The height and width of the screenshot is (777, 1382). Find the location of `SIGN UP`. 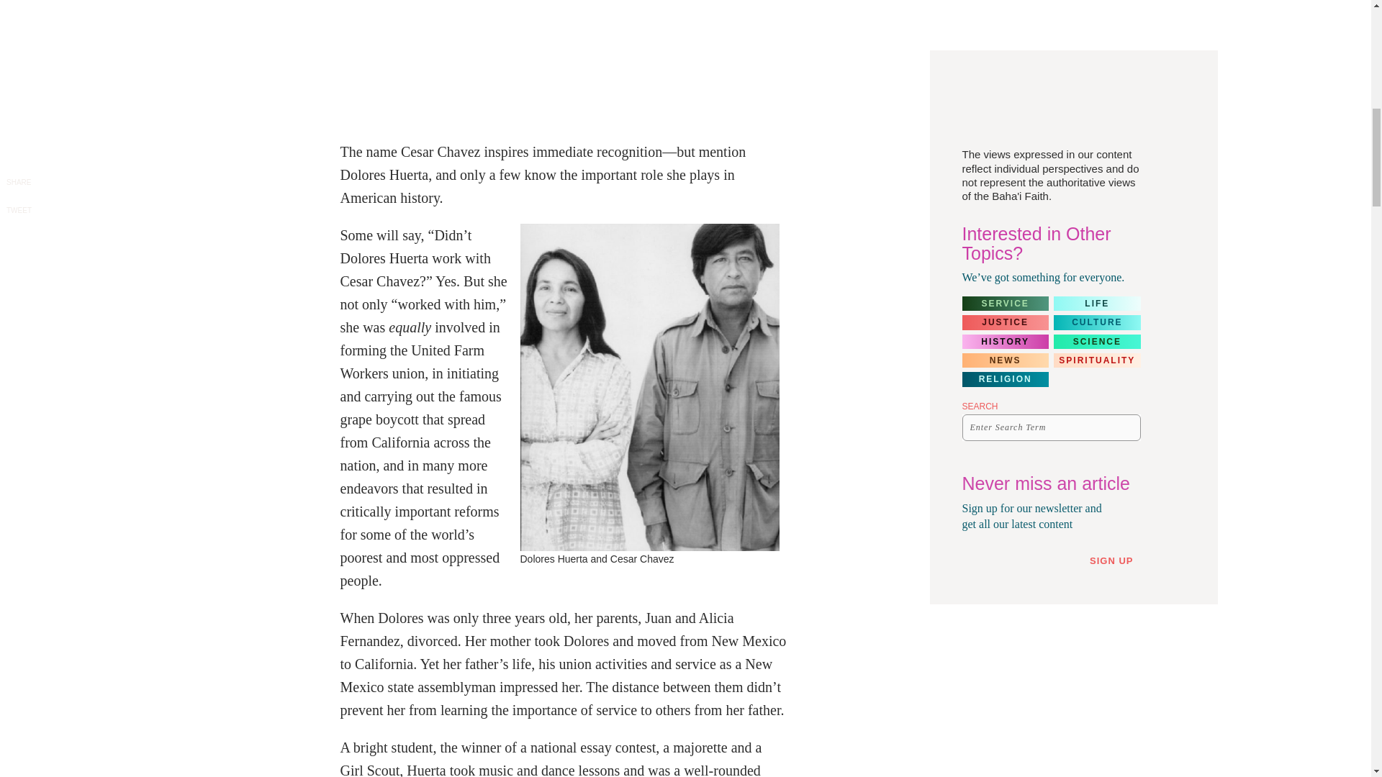

SIGN UP is located at coordinates (1117, 561).